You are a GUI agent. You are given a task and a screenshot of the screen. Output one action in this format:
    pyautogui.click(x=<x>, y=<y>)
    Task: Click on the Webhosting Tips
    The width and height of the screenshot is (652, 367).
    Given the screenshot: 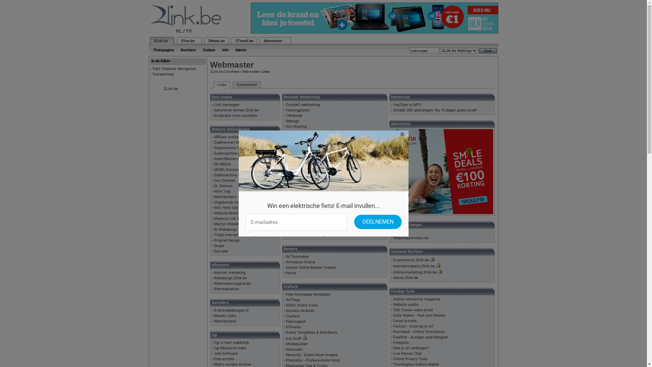 What is the action you would take?
    pyautogui.click(x=300, y=208)
    